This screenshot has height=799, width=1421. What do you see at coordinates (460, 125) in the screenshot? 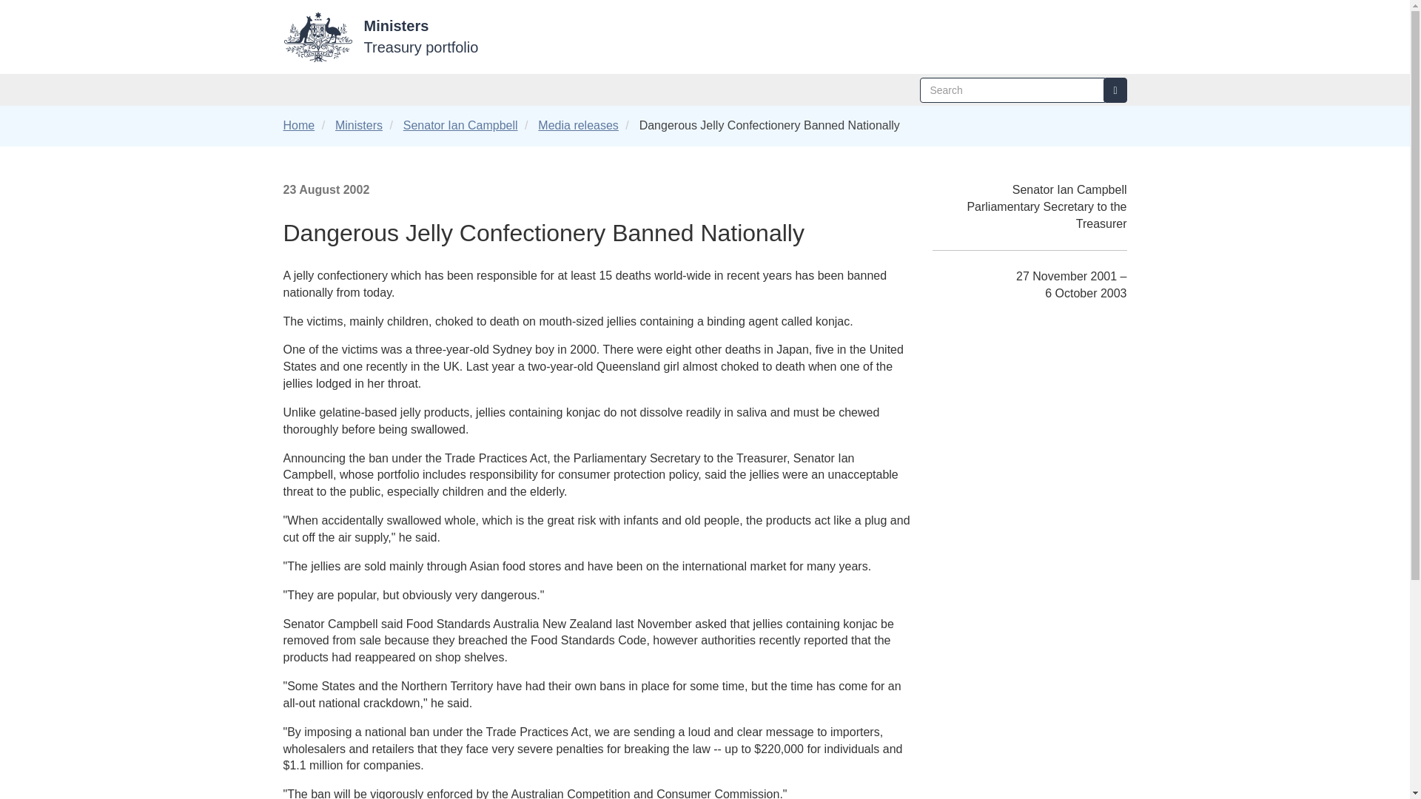
I see `Senator Ian Campbell` at bounding box center [460, 125].